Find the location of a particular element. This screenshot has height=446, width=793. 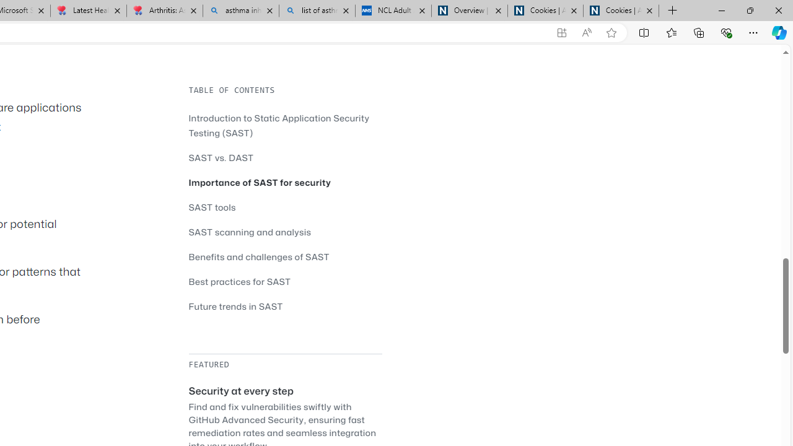

Importance of SAST for security is located at coordinates (285, 182).